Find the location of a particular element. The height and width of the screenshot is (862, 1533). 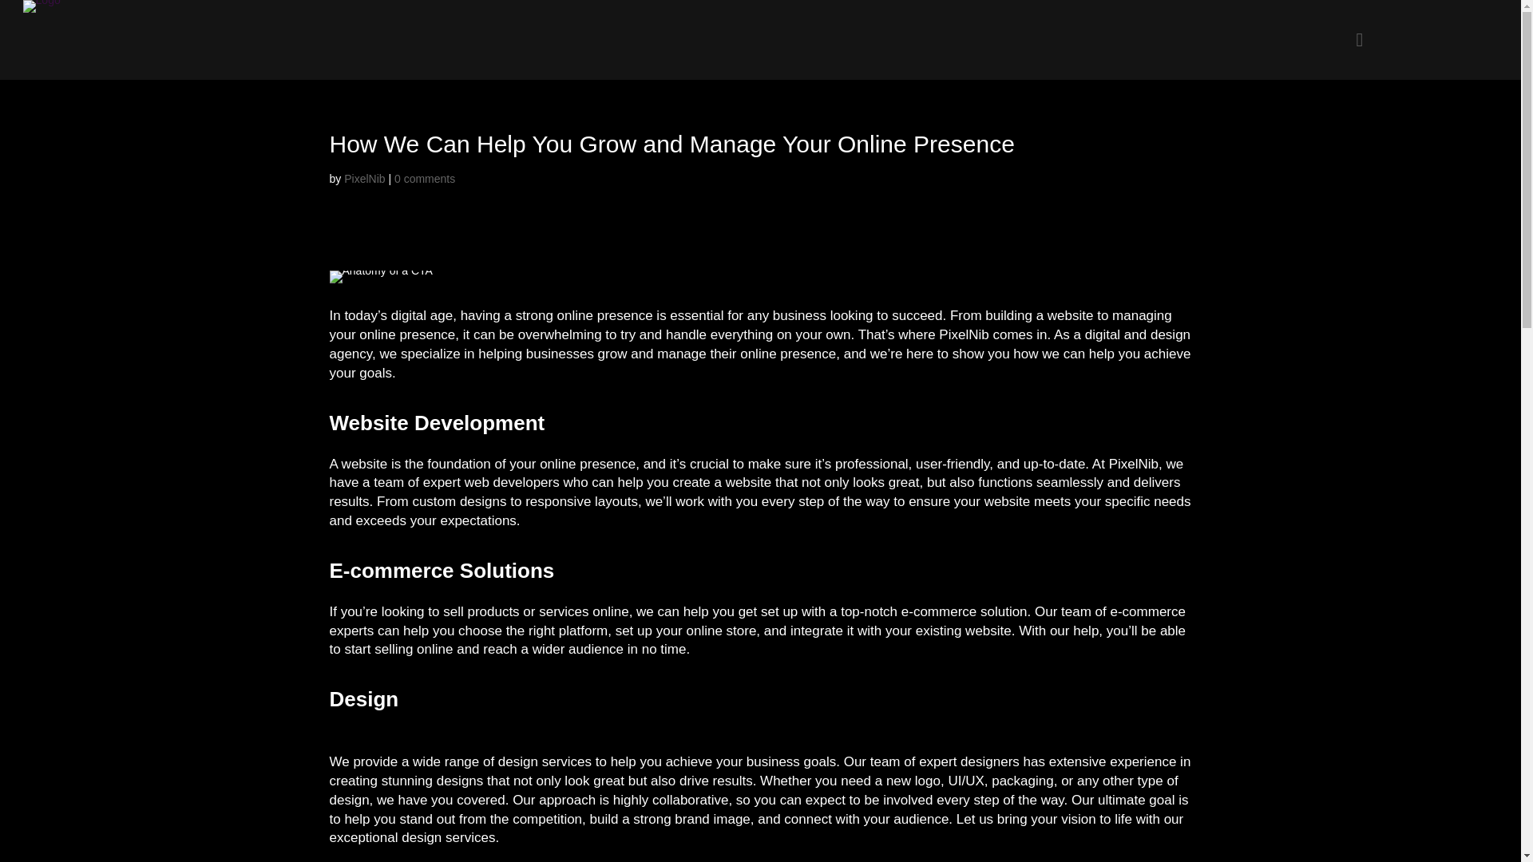

PixelNib is located at coordinates (364, 179).